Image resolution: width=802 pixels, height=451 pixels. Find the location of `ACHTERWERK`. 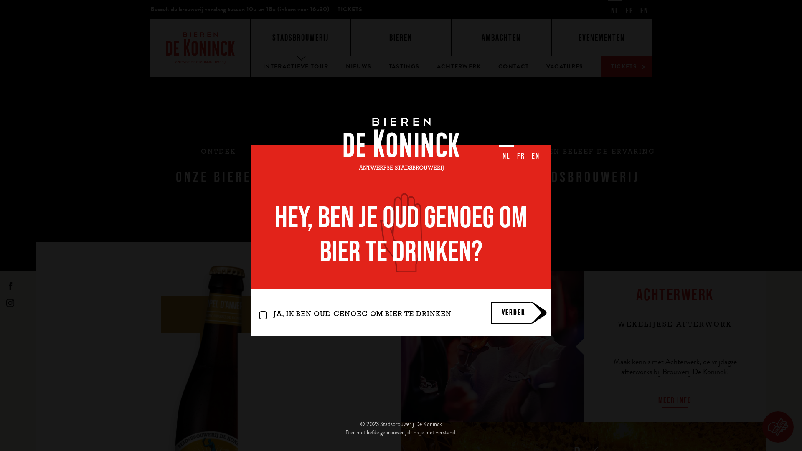

ACHTERWERK is located at coordinates (459, 67).